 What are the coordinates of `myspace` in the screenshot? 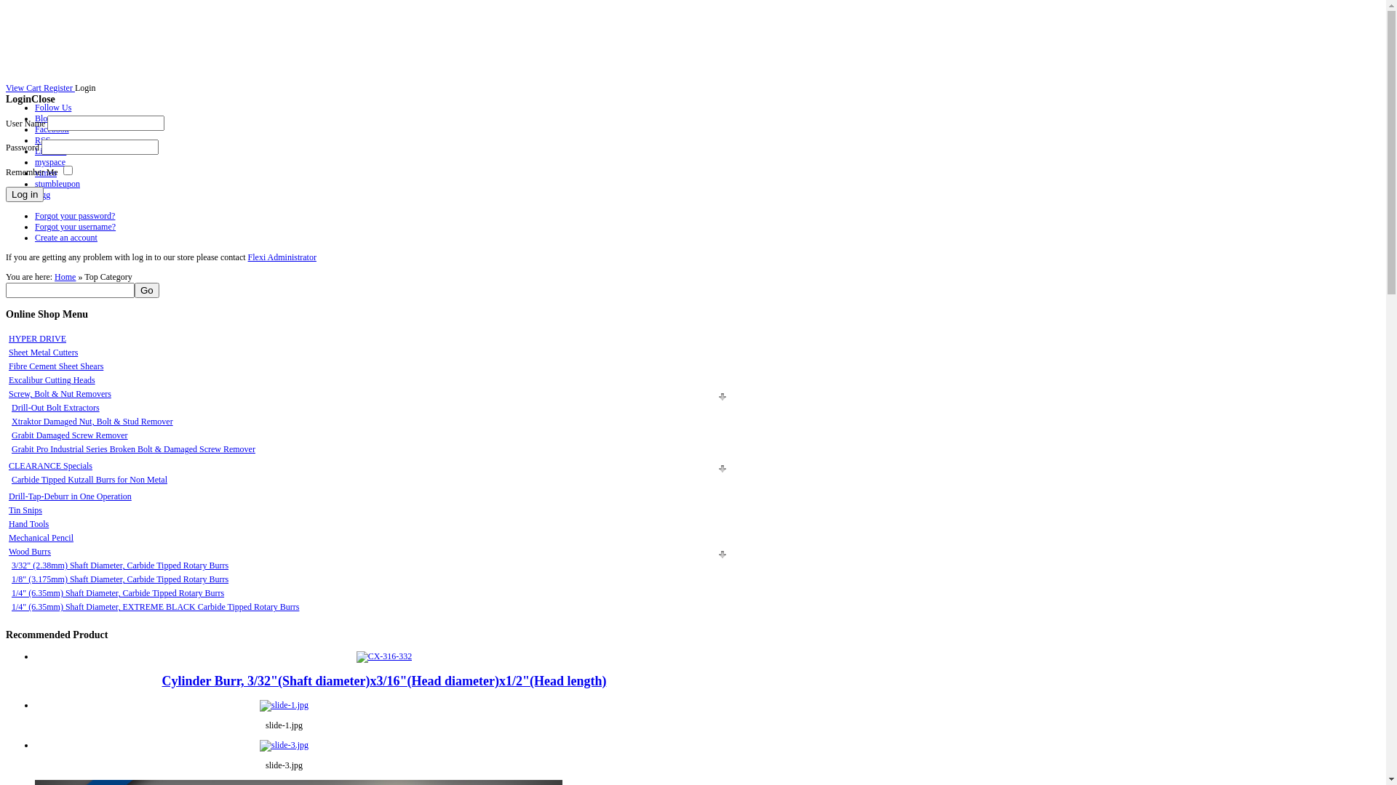 It's located at (50, 162).